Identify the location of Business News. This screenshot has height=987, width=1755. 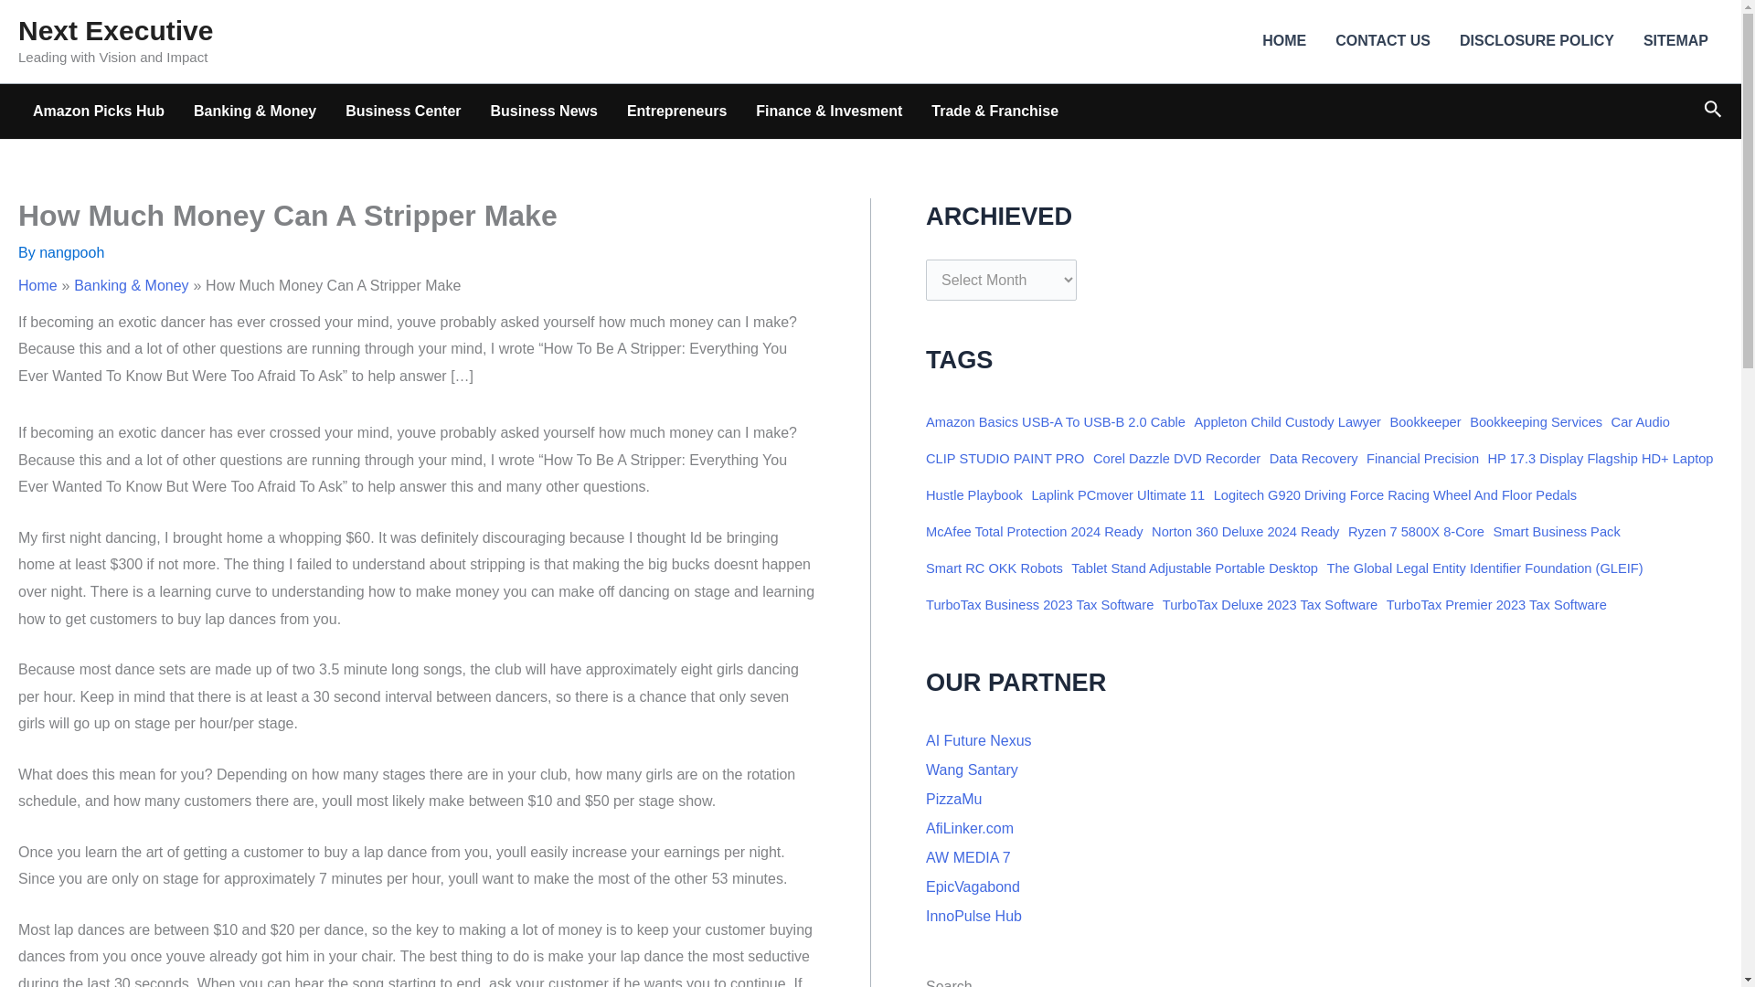
(544, 111).